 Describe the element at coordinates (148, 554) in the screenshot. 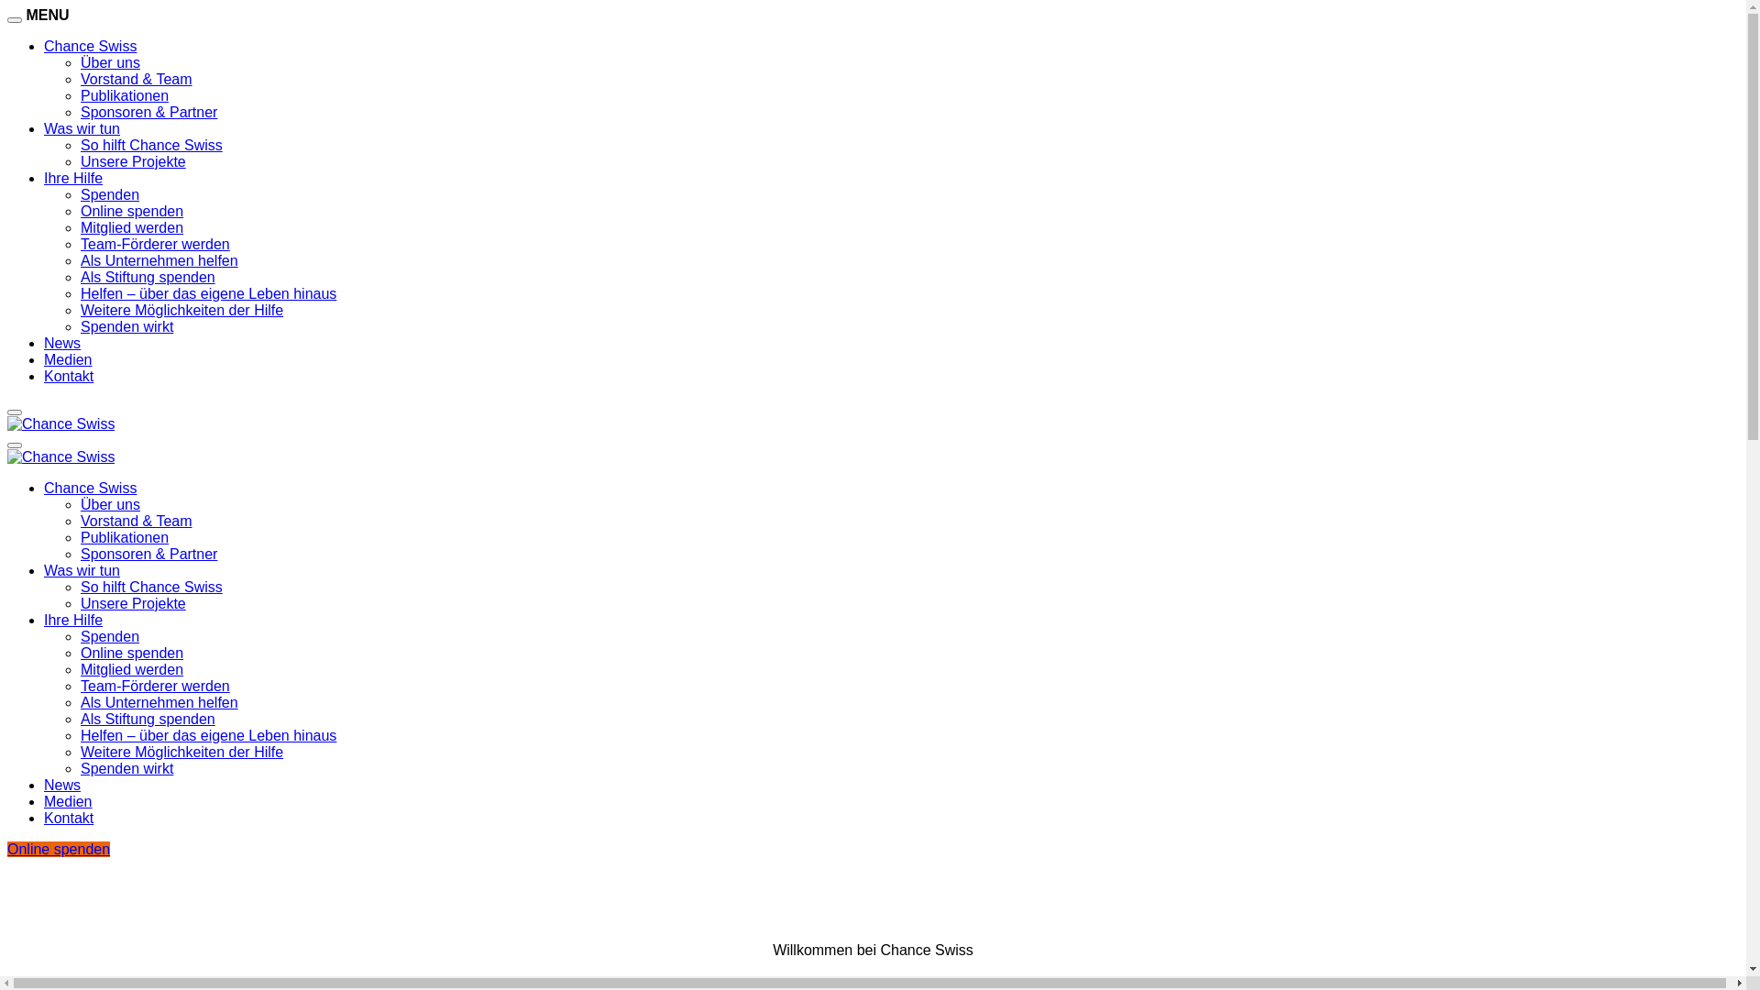

I see `Sponsoren & Partner` at that location.